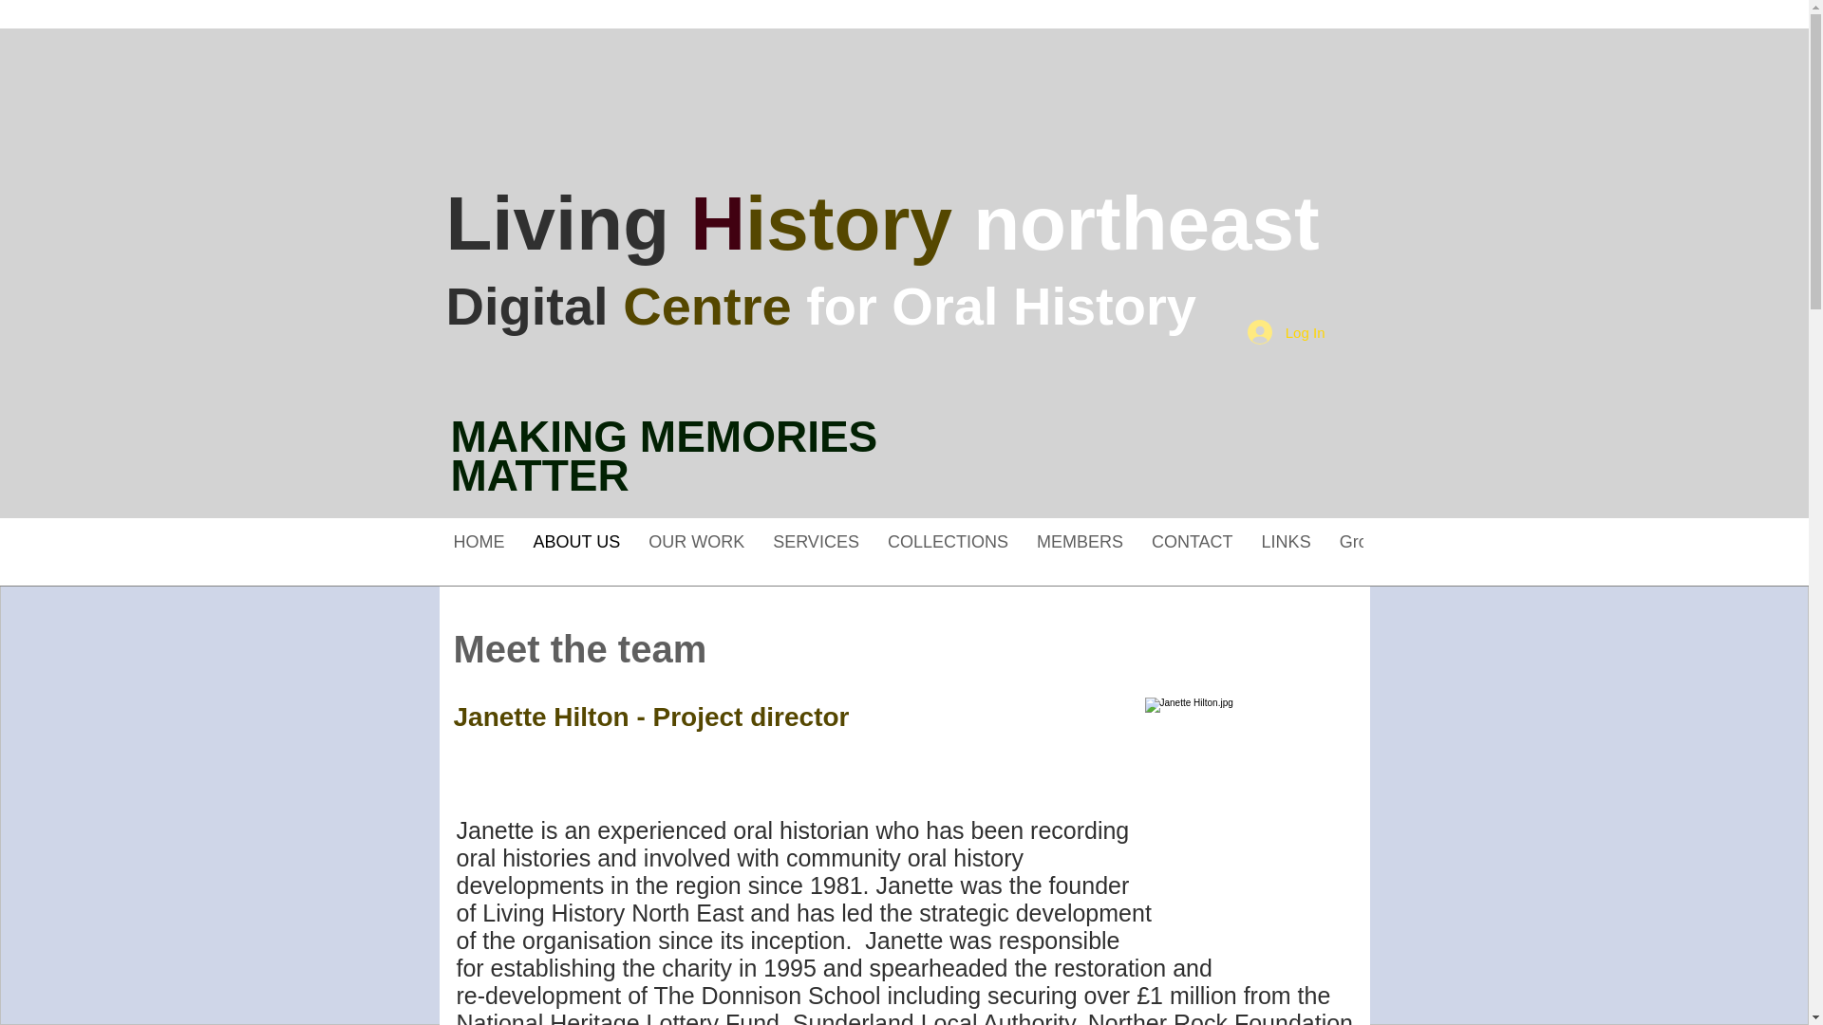 This screenshot has height=1025, width=1823. I want to click on CONTACT, so click(1193, 556).